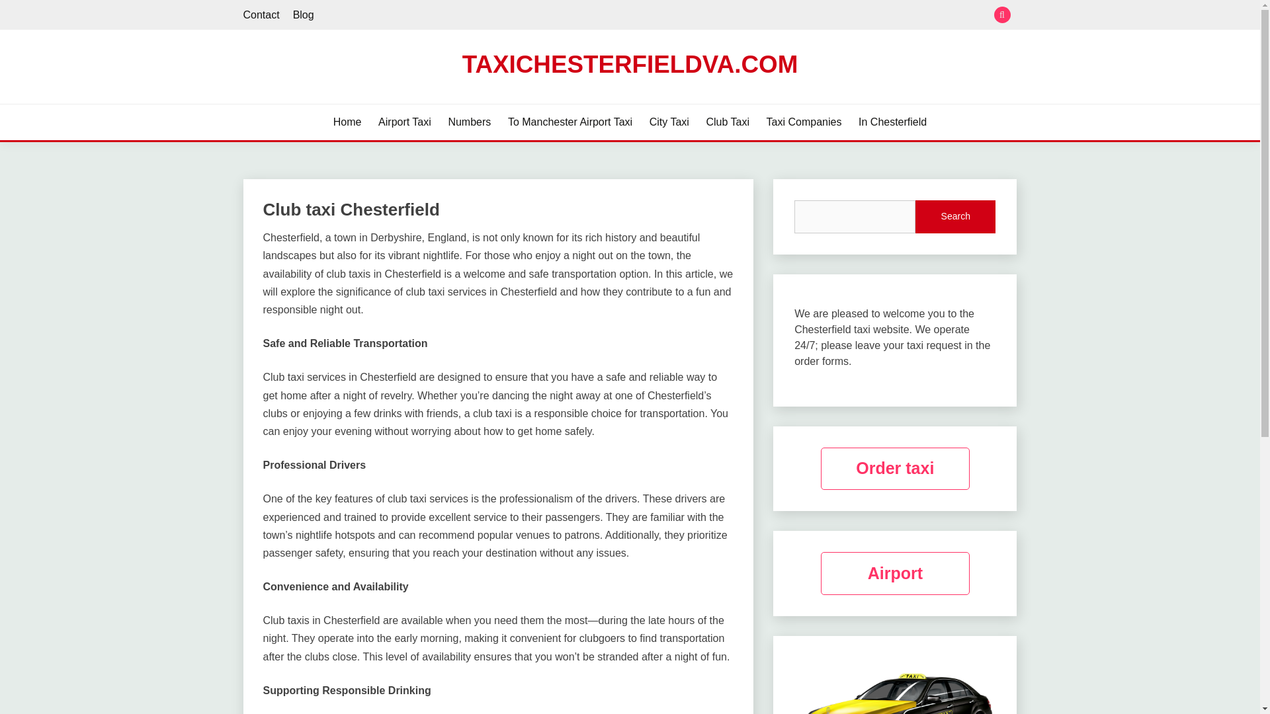 The image size is (1270, 714). What do you see at coordinates (892, 122) in the screenshot?
I see `In Chesterfield` at bounding box center [892, 122].